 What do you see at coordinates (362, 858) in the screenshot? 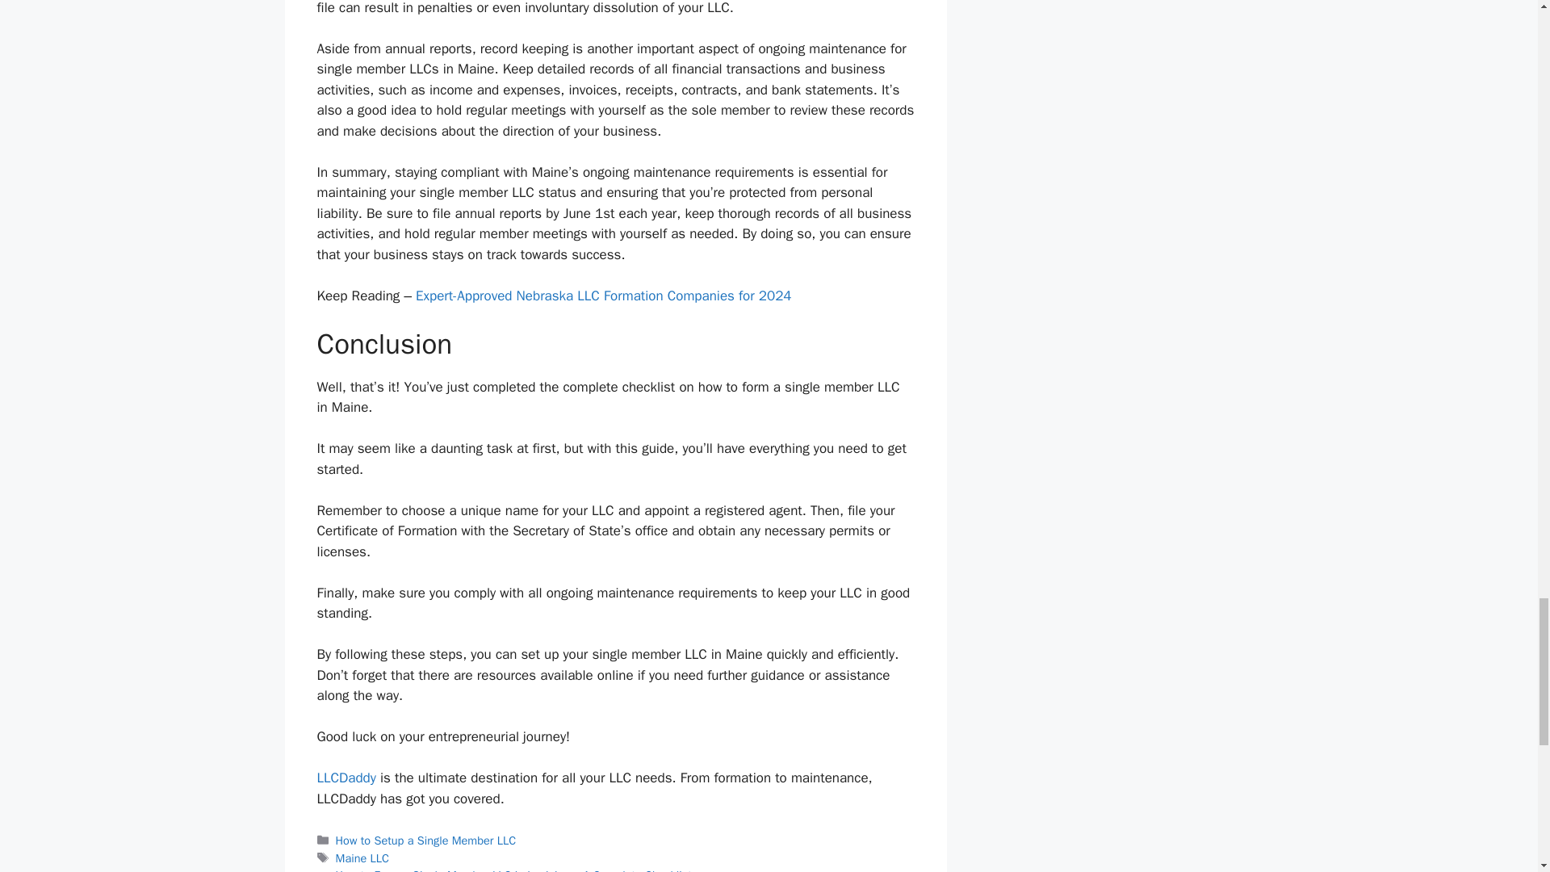
I see `Maine LLC` at bounding box center [362, 858].